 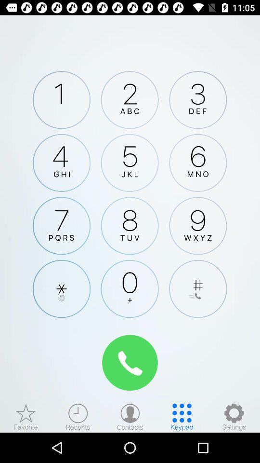 I want to click on 4 button, so click(x=62, y=163).